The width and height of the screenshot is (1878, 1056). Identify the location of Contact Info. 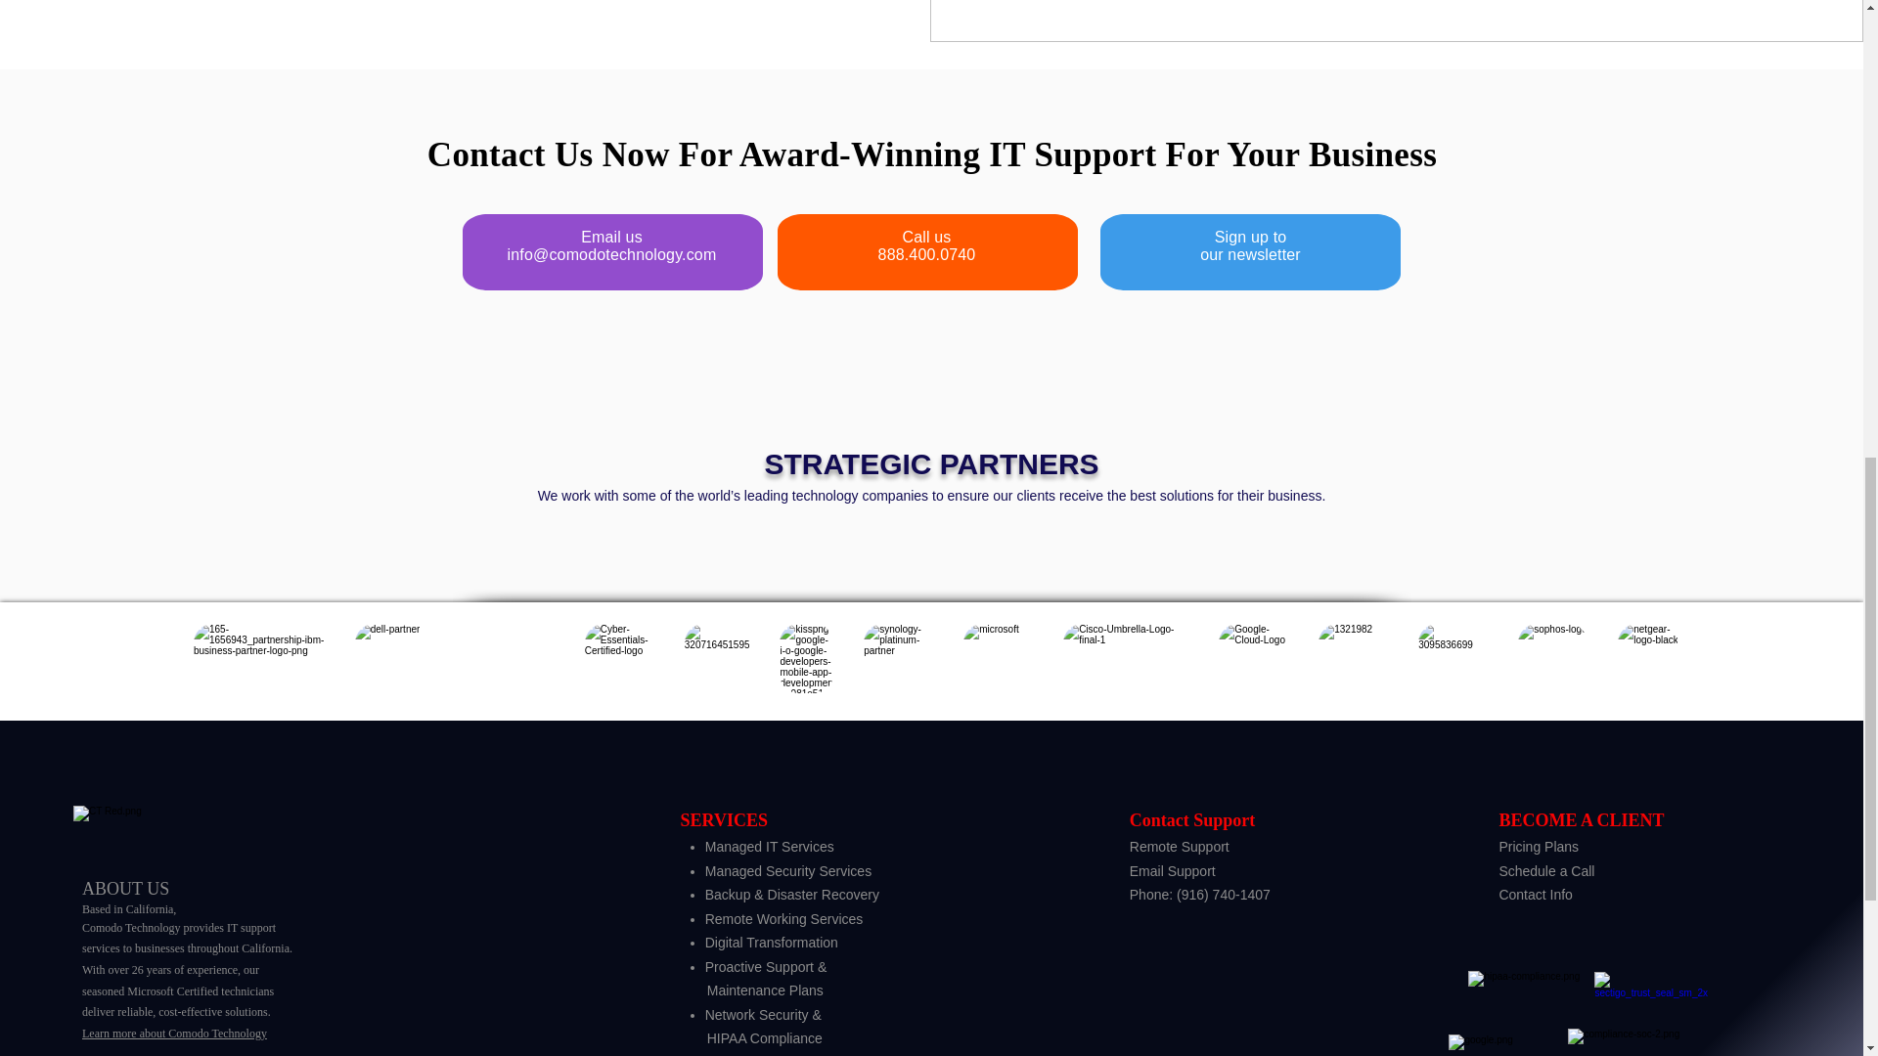
(1536, 895).